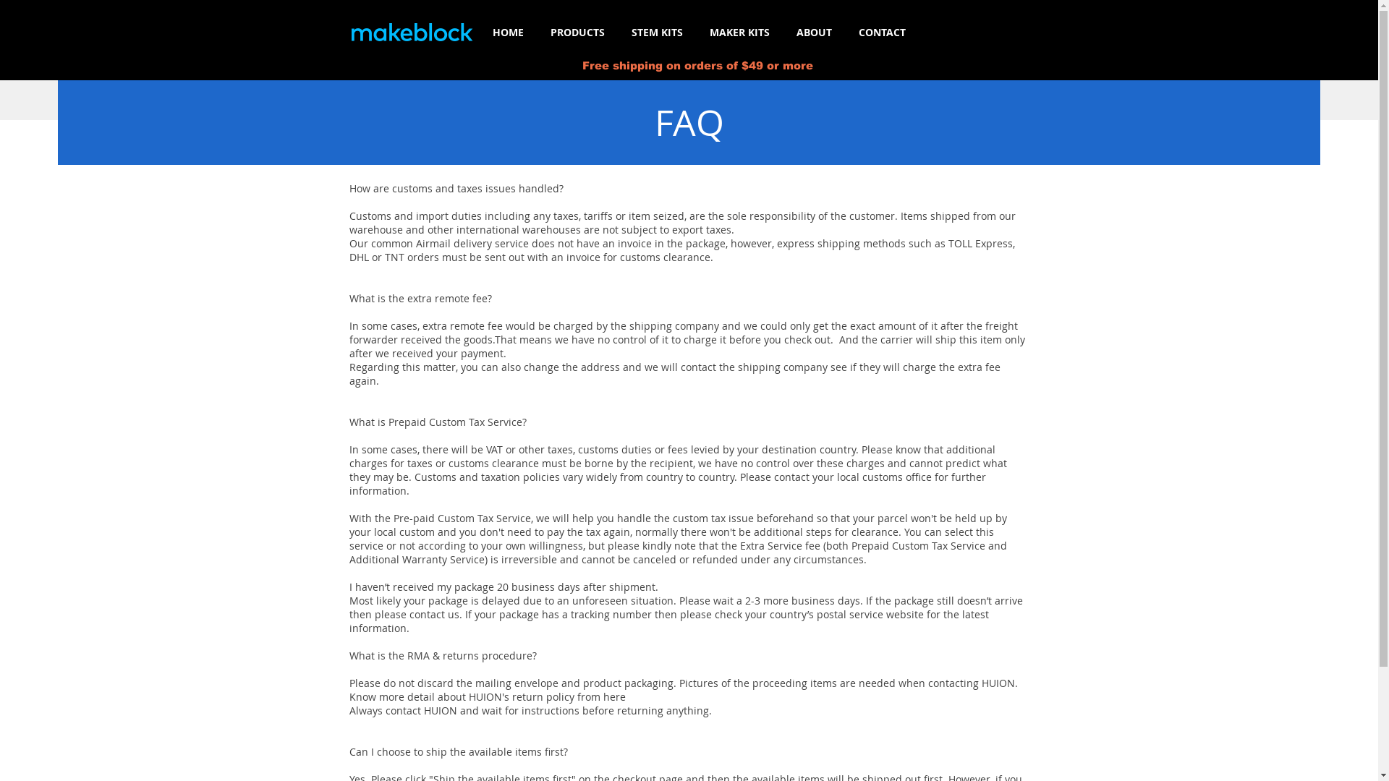 The image size is (1389, 781). What do you see at coordinates (739, 33) in the screenshot?
I see `MAKER KITS` at bounding box center [739, 33].